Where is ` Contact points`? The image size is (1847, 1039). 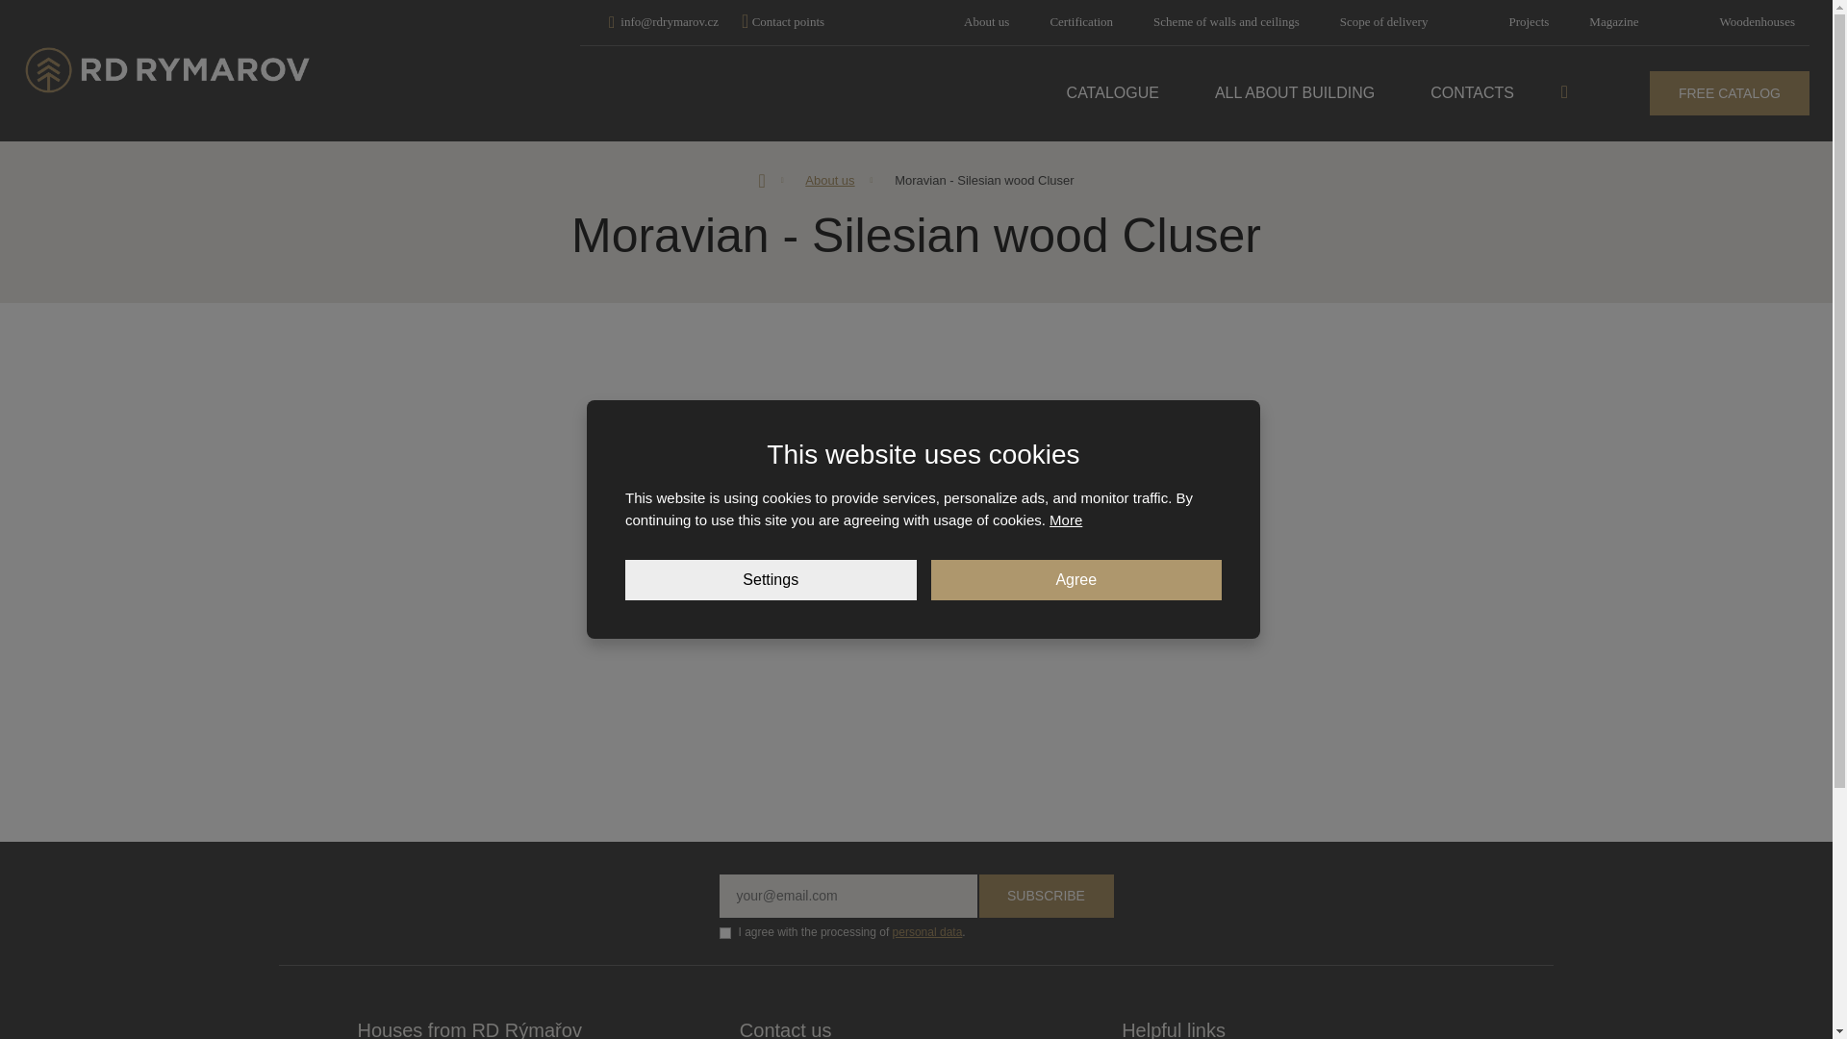  Contact points is located at coordinates (783, 21).